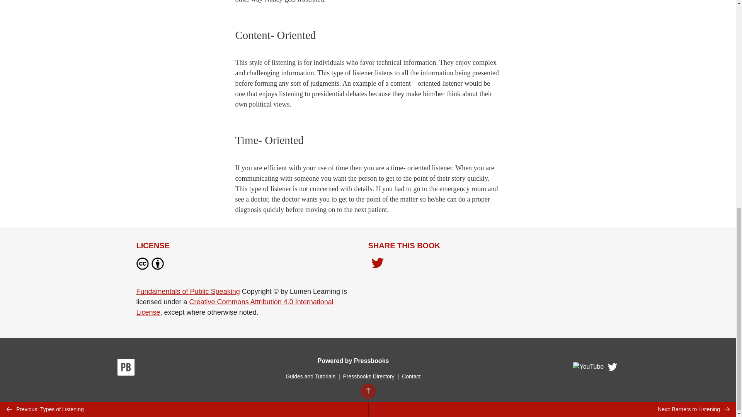  I want to click on Fundamentals of Public Speaking, so click(188, 291).